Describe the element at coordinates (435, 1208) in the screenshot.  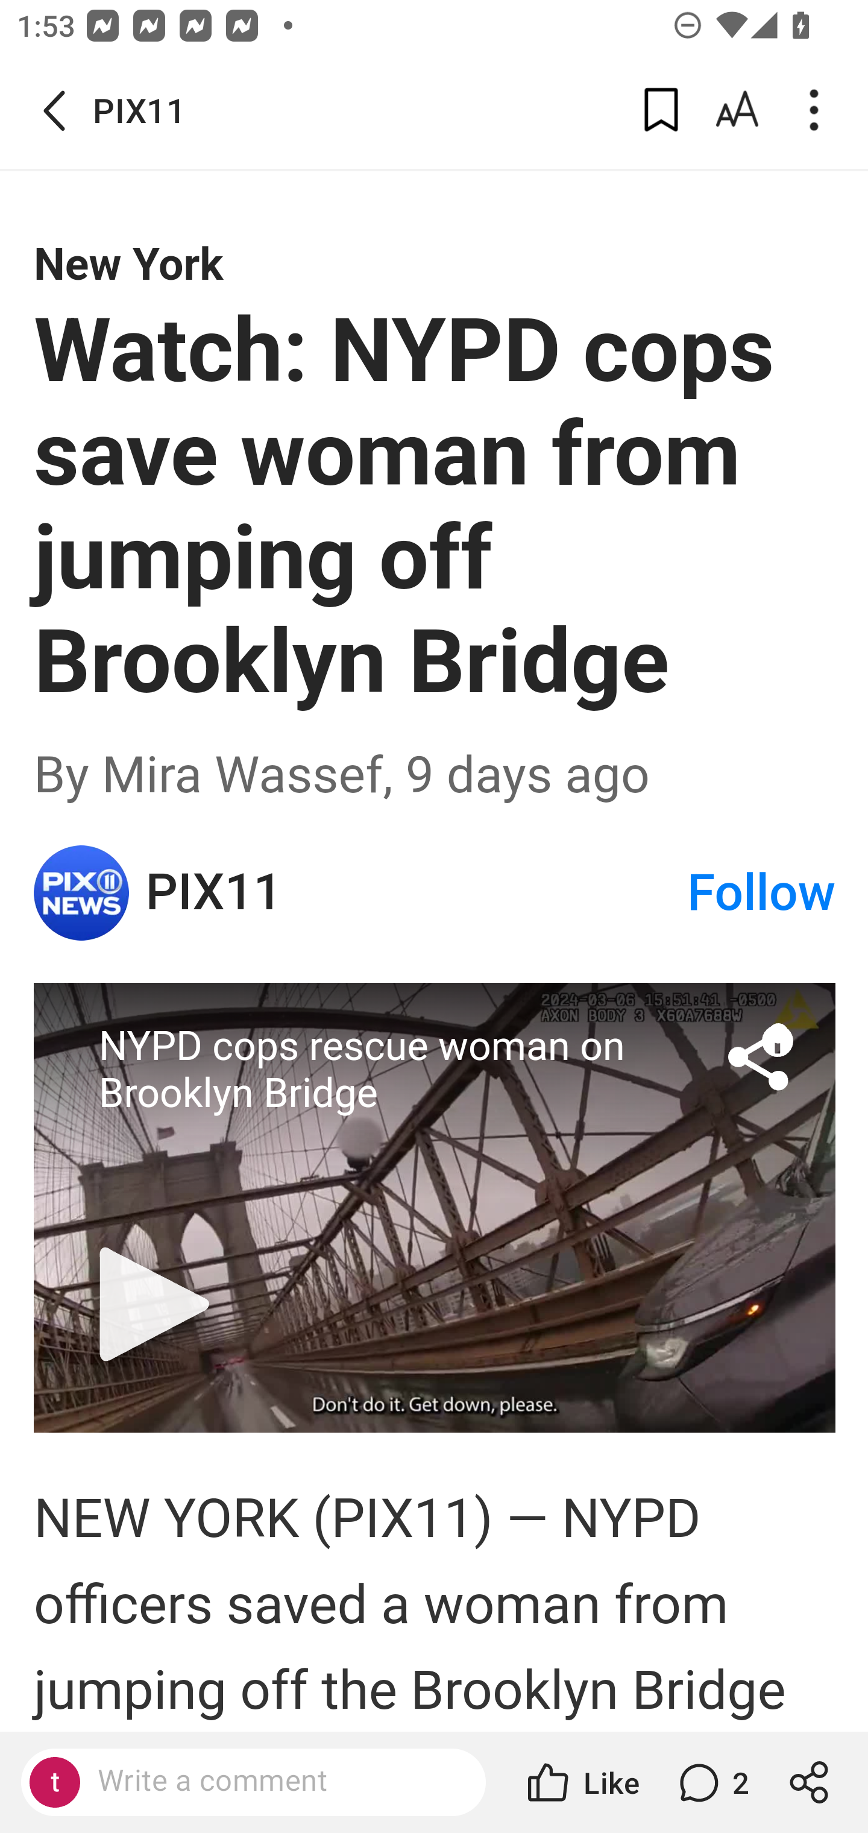
I see `NYPD cops rescue woman on Brooklyn Bridge` at that location.